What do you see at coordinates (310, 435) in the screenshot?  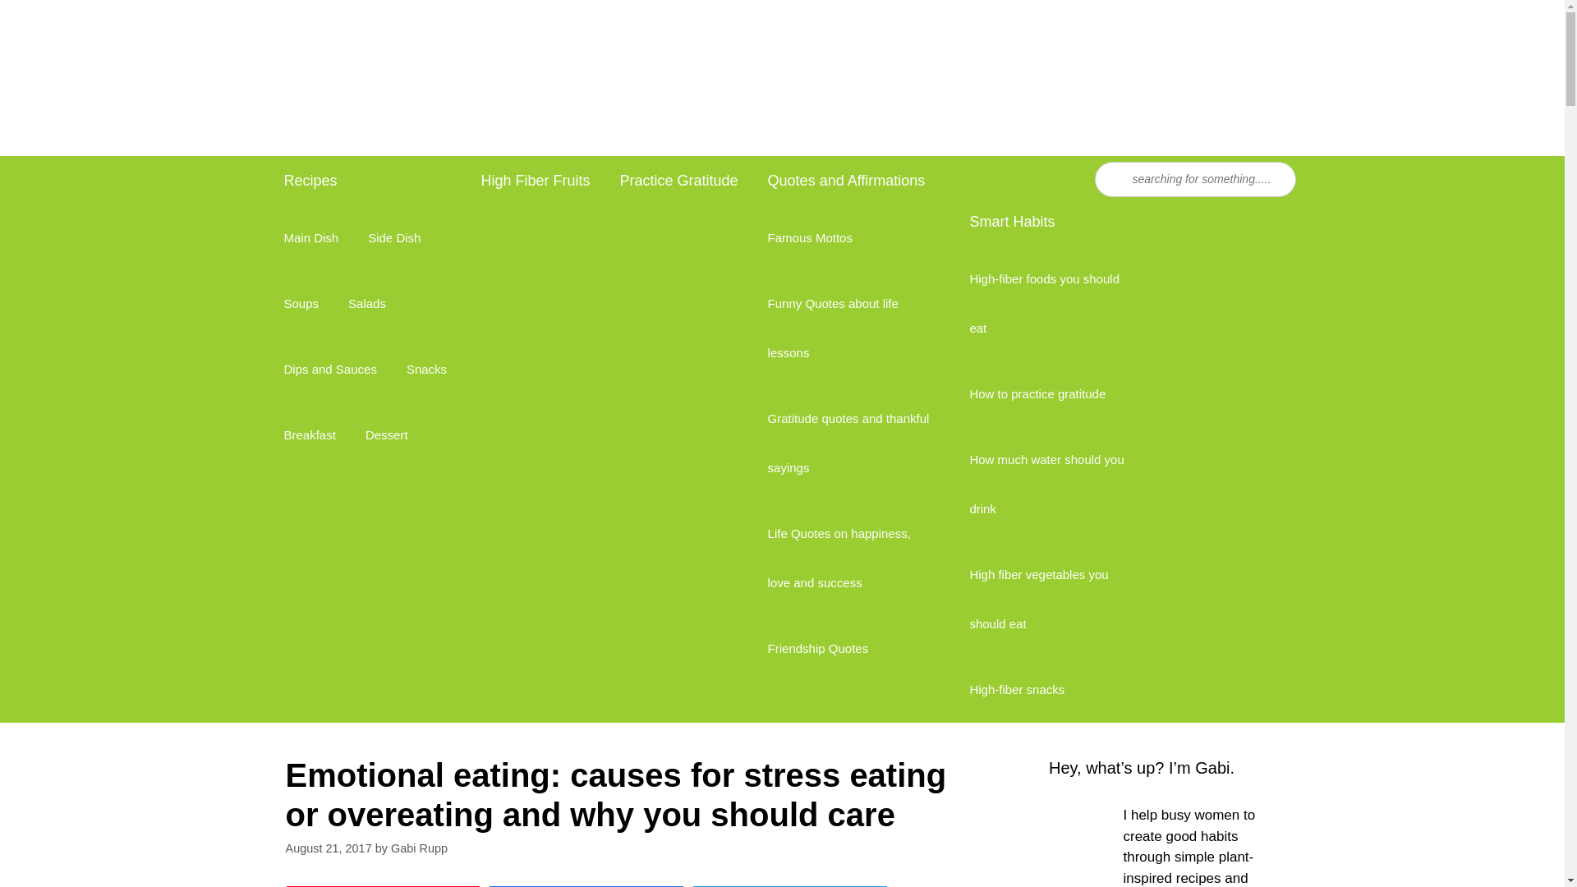 I see `Breakfast` at bounding box center [310, 435].